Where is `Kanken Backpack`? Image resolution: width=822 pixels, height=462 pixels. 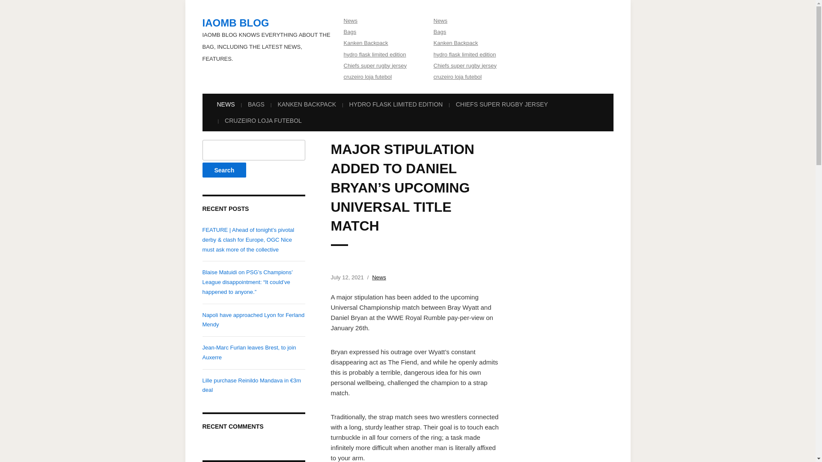
Kanken Backpack is located at coordinates (366, 43).